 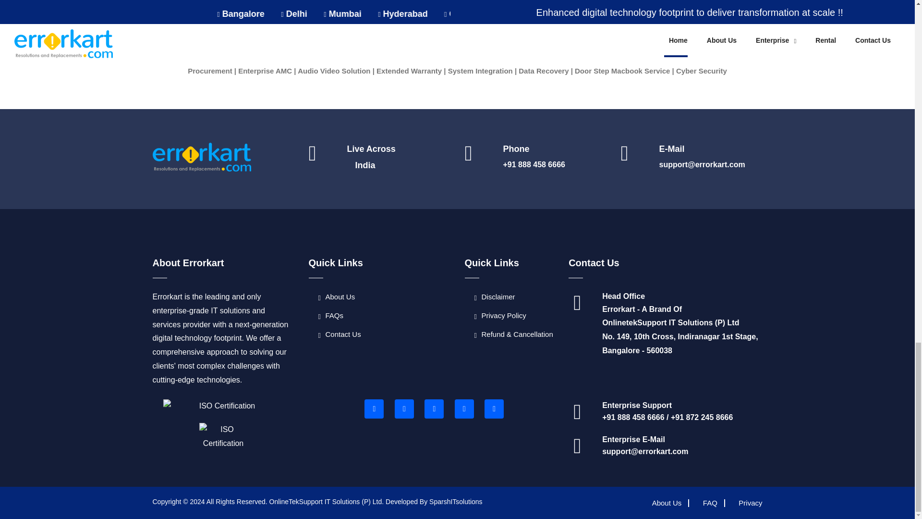 What do you see at coordinates (330, 315) in the screenshot?
I see `FAQs` at bounding box center [330, 315].